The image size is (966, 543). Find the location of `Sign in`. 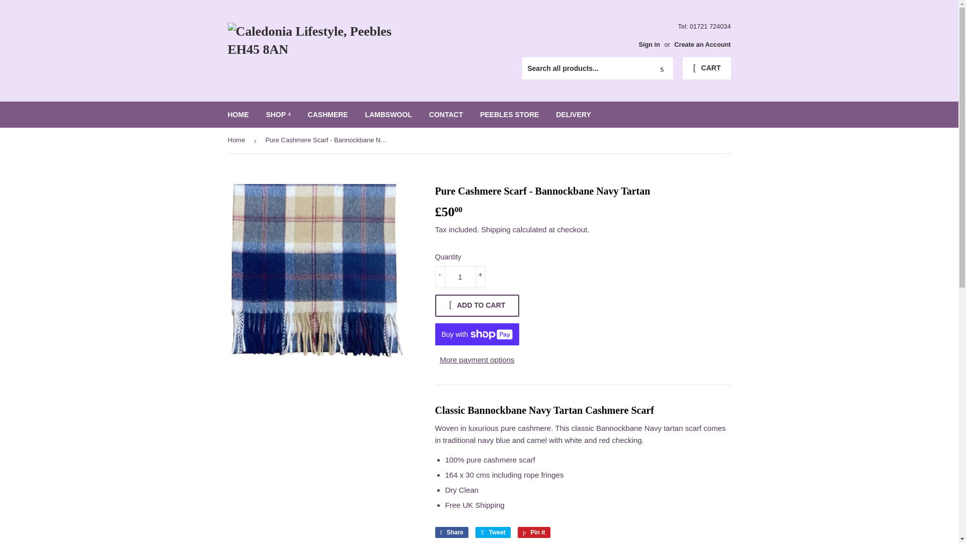

Sign in is located at coordinates (649, 44).